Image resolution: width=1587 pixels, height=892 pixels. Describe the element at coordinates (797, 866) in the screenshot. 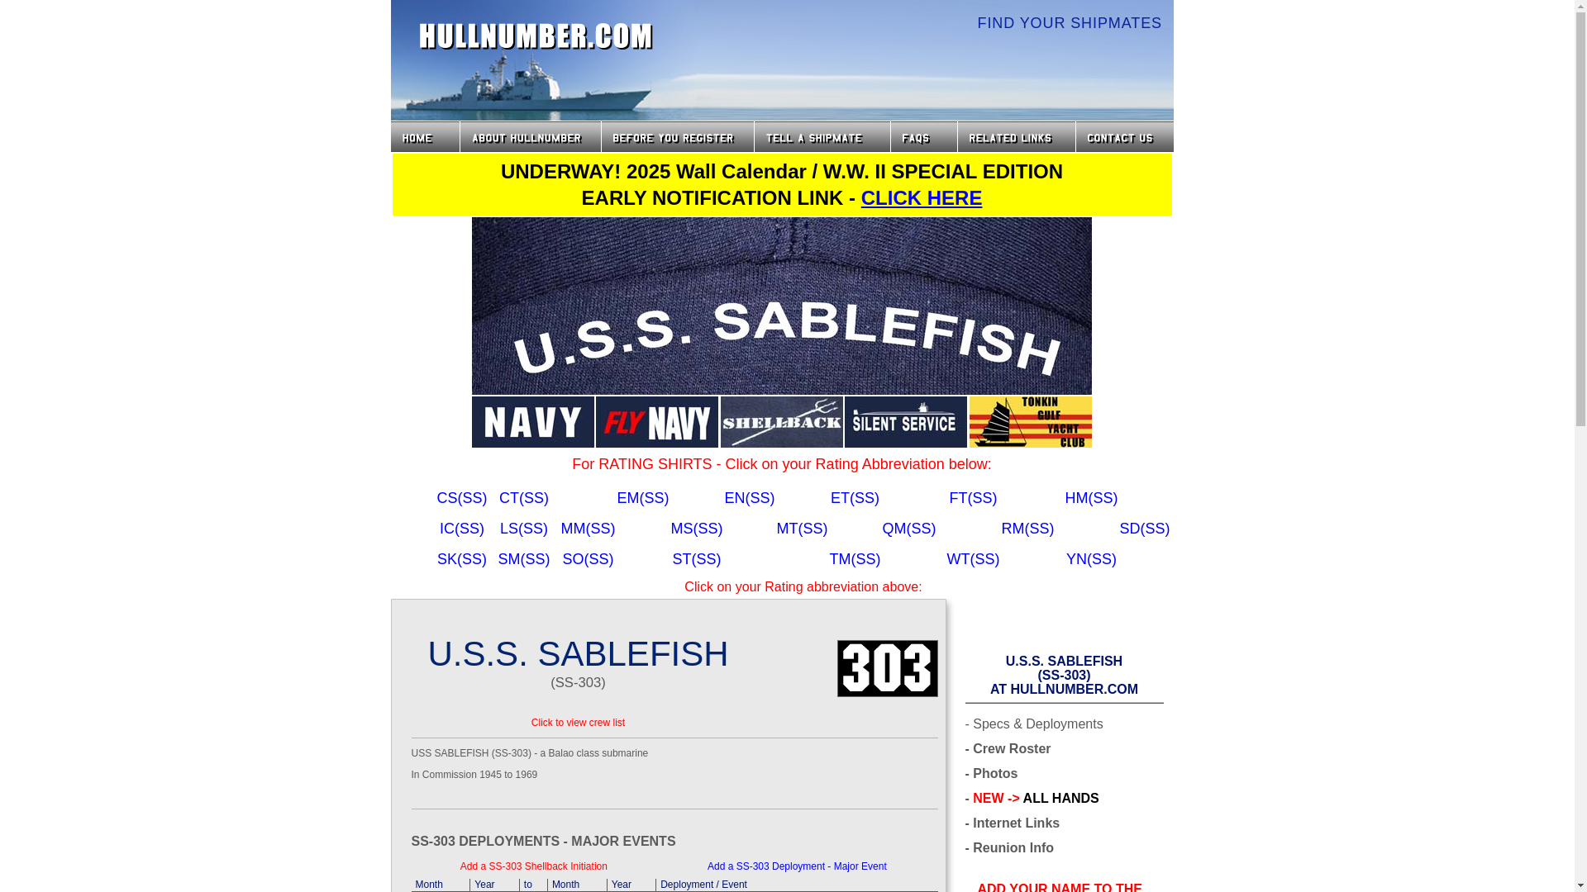

I see `Add a SS-303 Deployment - Major Event` at that location.